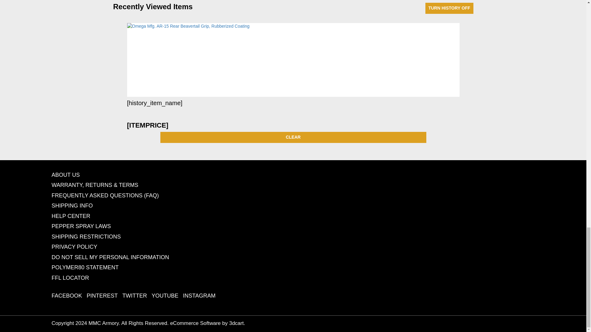 This screenshot has height=332, width=591. I want to click on Like Us on Facebook, so click(67, 296).